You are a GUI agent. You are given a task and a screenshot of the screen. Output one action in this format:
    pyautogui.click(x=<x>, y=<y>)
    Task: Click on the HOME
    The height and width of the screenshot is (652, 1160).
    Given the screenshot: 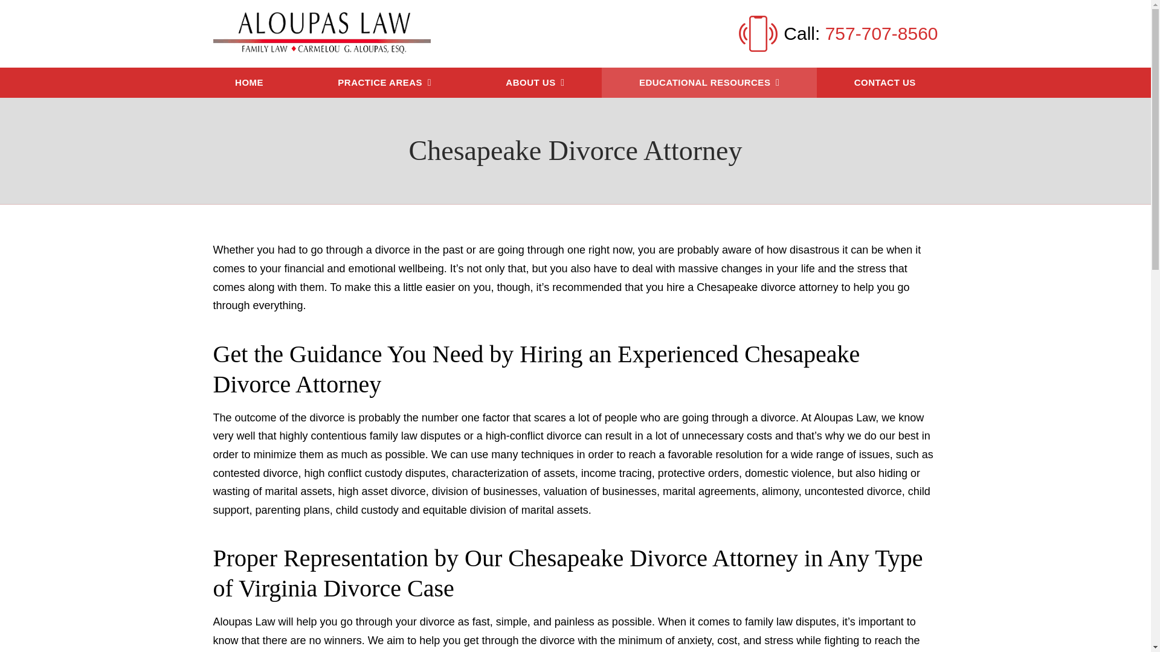 What is the action you would take?
    pyautogui.click(x=249, y=83)
    